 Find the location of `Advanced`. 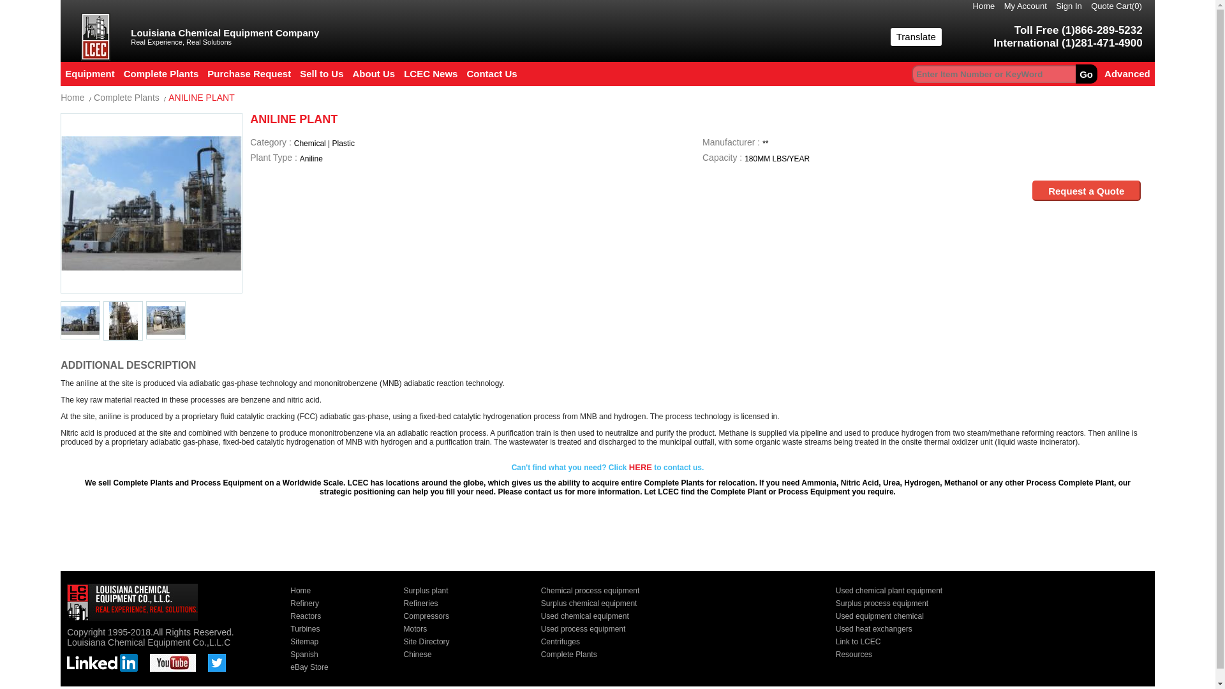

Advanced is located at coordinates (1127, 73).